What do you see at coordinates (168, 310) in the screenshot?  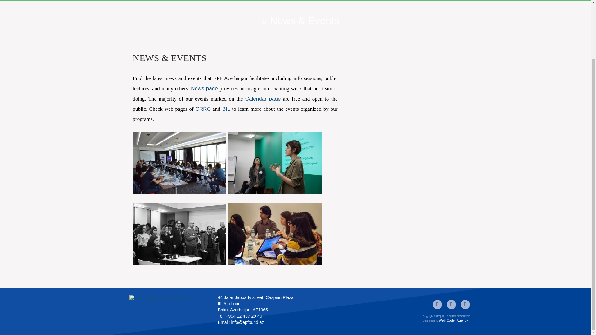 I see `Click to open a larger map` at bounding box center [168, 310].